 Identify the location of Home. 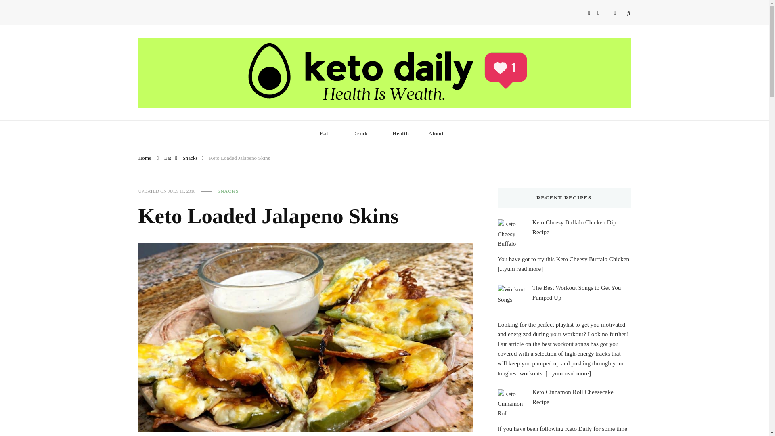
(145, 157).